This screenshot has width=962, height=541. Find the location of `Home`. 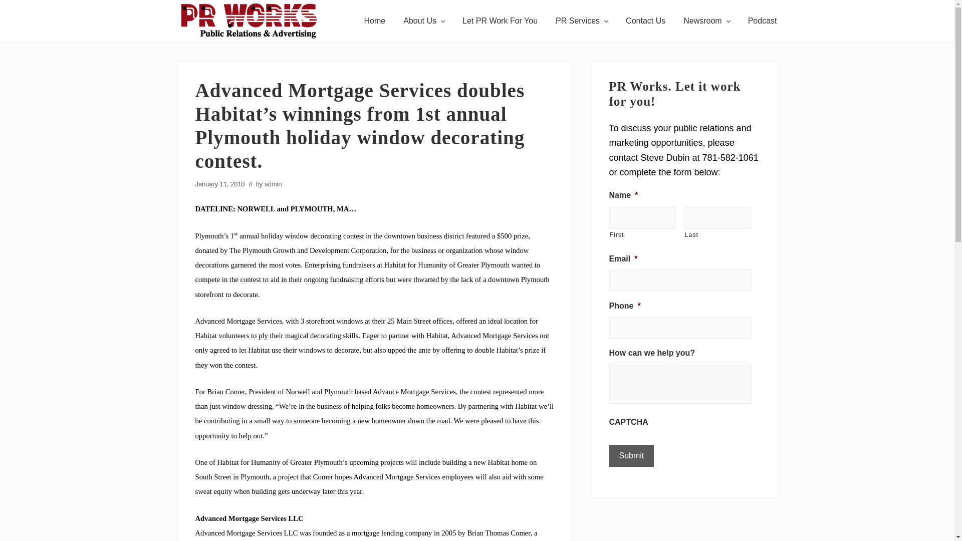

Home is located at coordinates (375, 21).